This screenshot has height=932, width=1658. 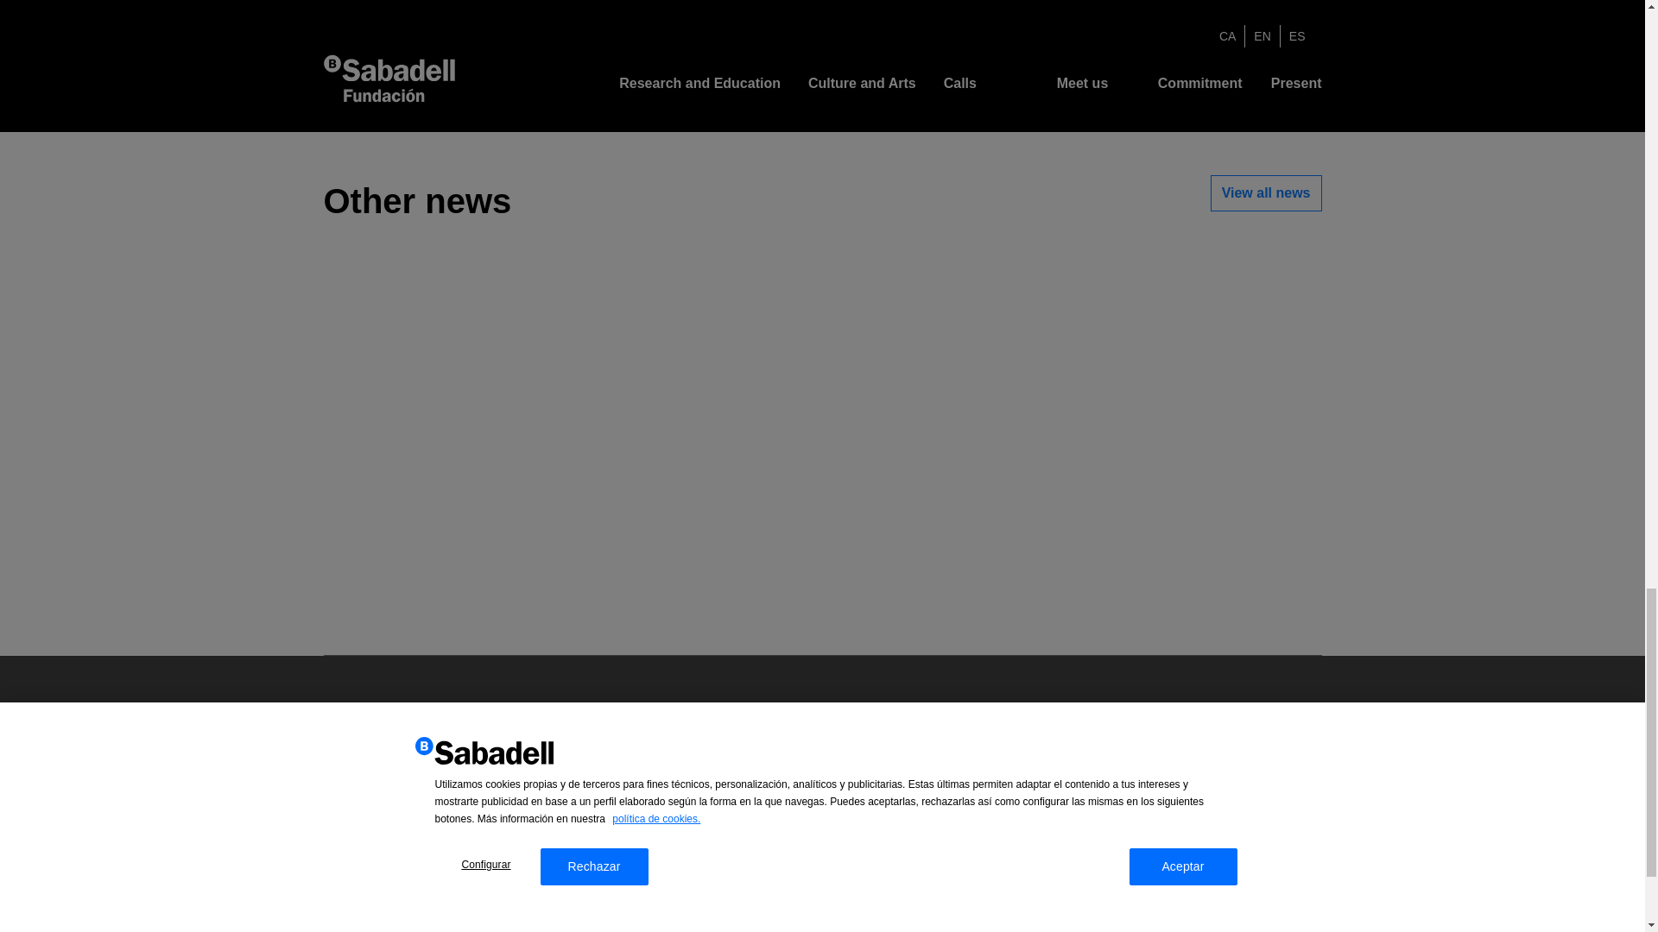 I want to click on Resumen Bienal Ciudad y Ciencia 2023, so click(x=822, y=64).